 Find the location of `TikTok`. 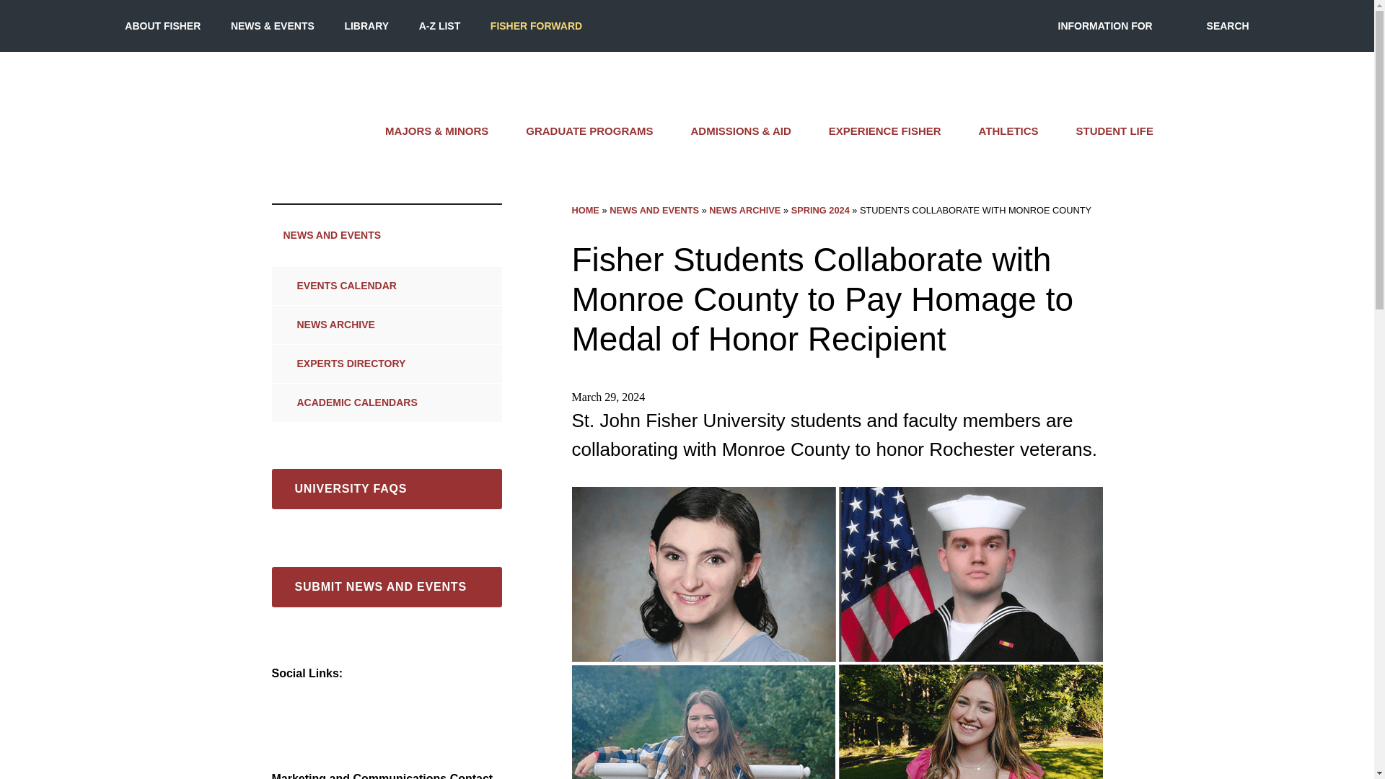

TikTok is located at coordinates (378, 700).